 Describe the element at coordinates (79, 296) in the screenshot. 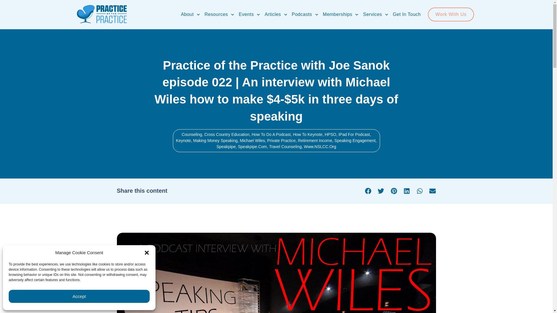

I see `Accept` at that location.